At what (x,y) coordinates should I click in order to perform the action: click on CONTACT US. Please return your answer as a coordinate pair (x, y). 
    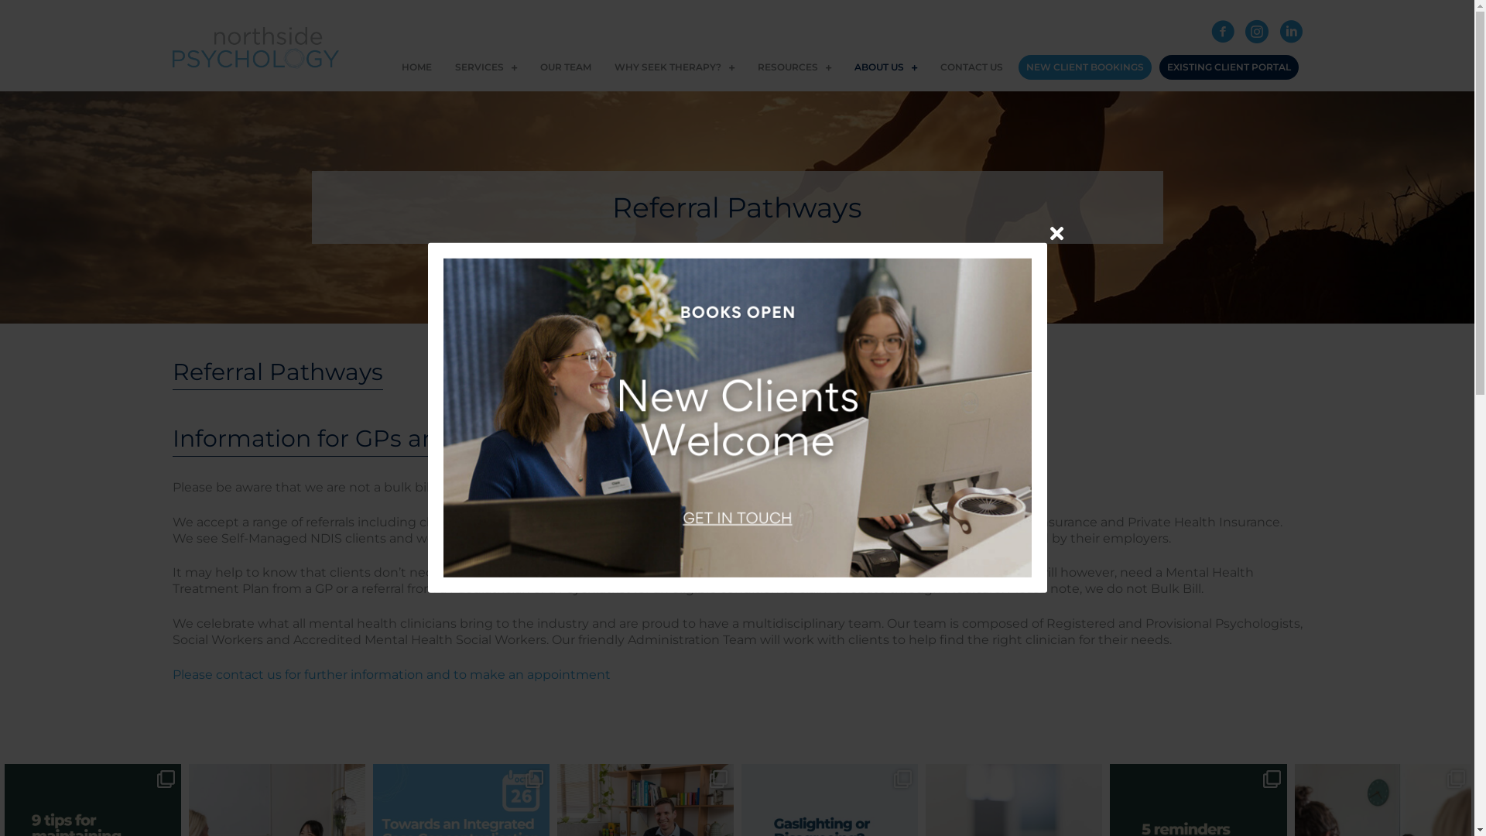
    Looking at the image, I should click on (971, 67).